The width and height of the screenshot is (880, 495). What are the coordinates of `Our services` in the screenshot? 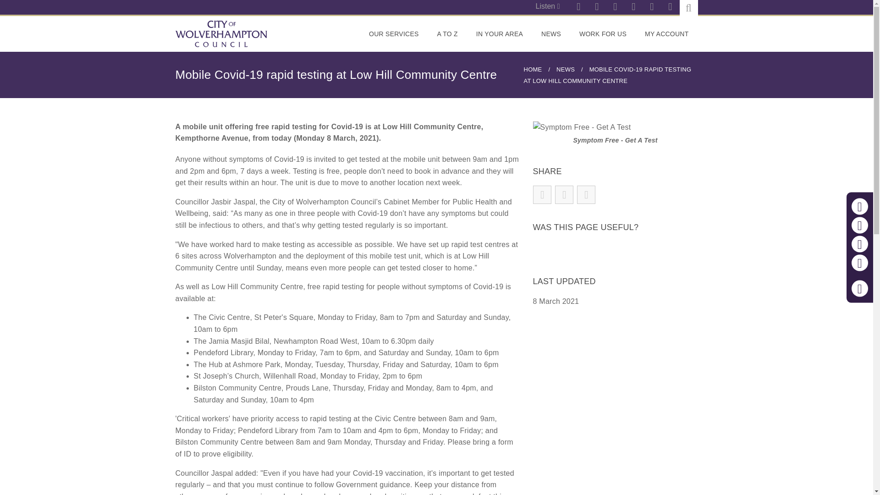 It's located at (394, 34).